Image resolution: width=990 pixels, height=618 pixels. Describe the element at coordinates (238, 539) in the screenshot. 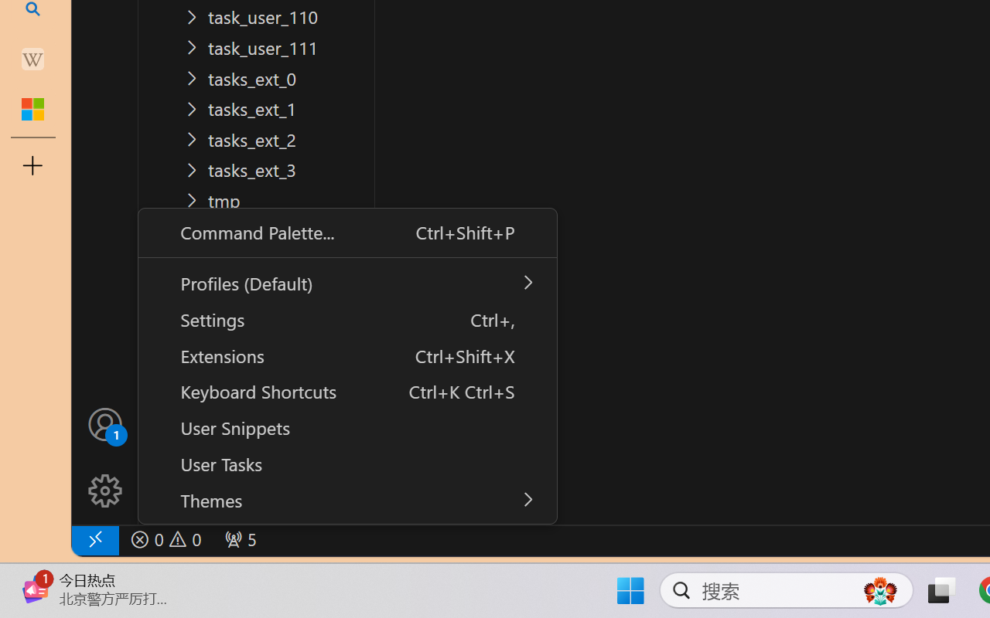

I see `Forwarded Ports: 36301, 47065, 38781, 45817, 50331` at that location.